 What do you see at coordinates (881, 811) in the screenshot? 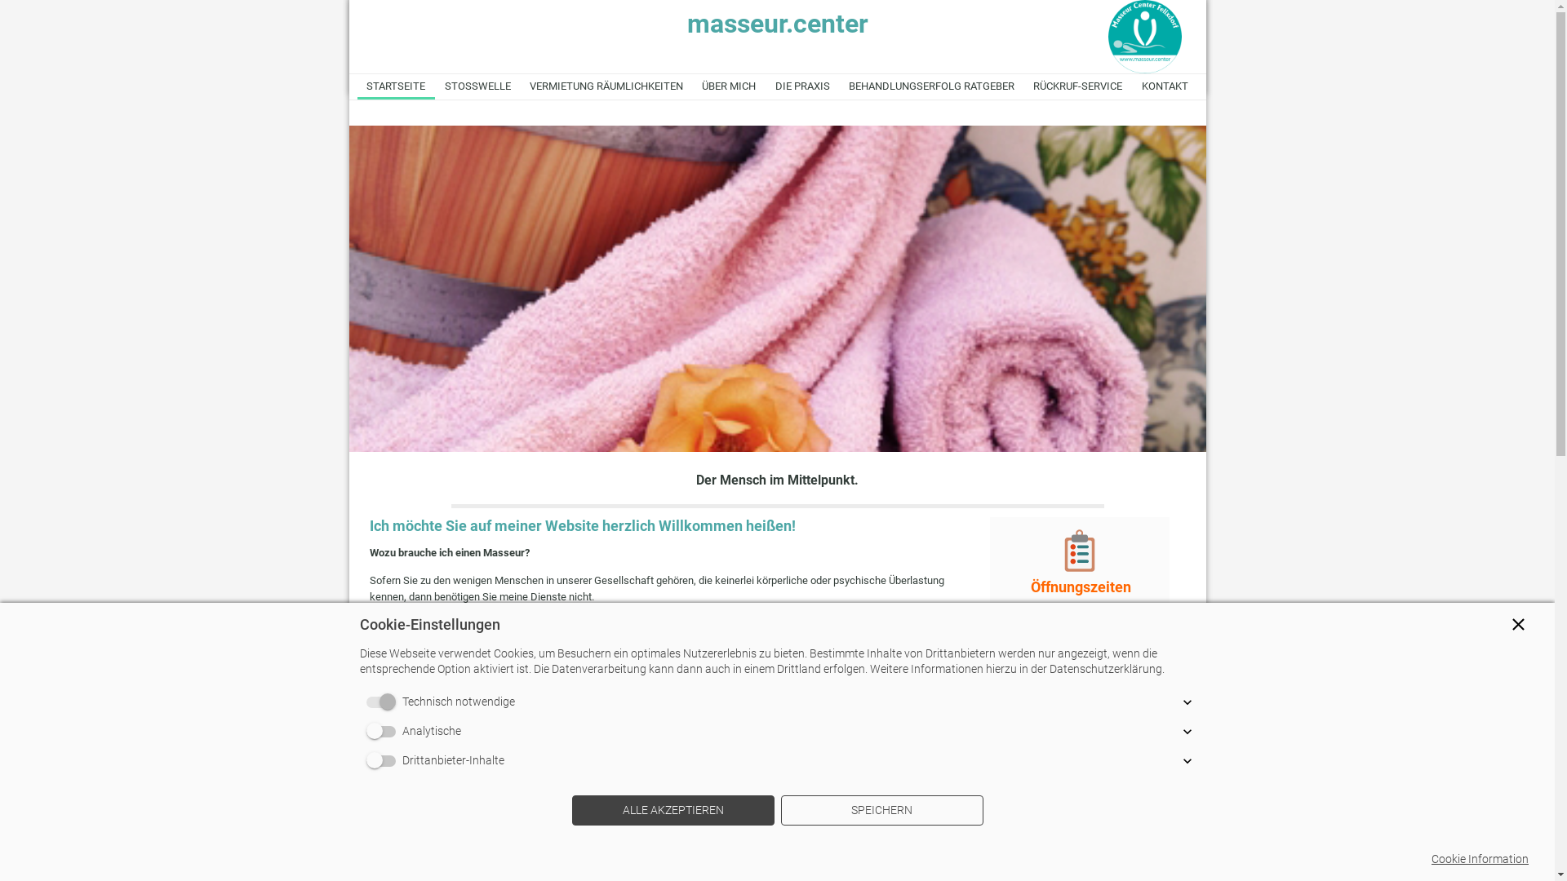
I see `SPEICHERN` at bounding box center [881, 811].